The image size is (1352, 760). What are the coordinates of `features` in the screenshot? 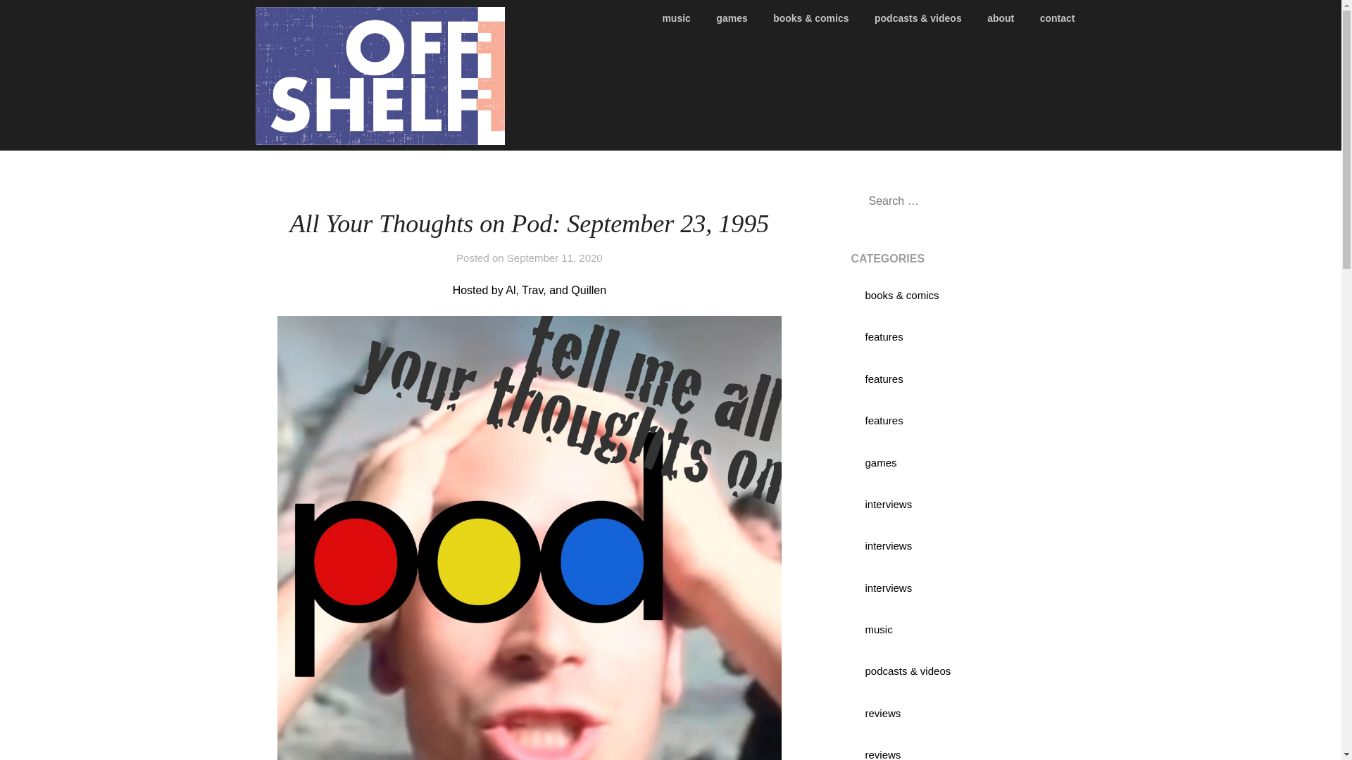 It's located at (884, 379).